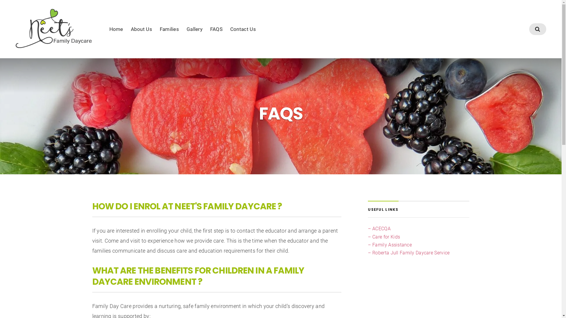  What do you see at coordinates (141, 29) in the screenshot?
I see `About Us` at bounding box center [141, 29].